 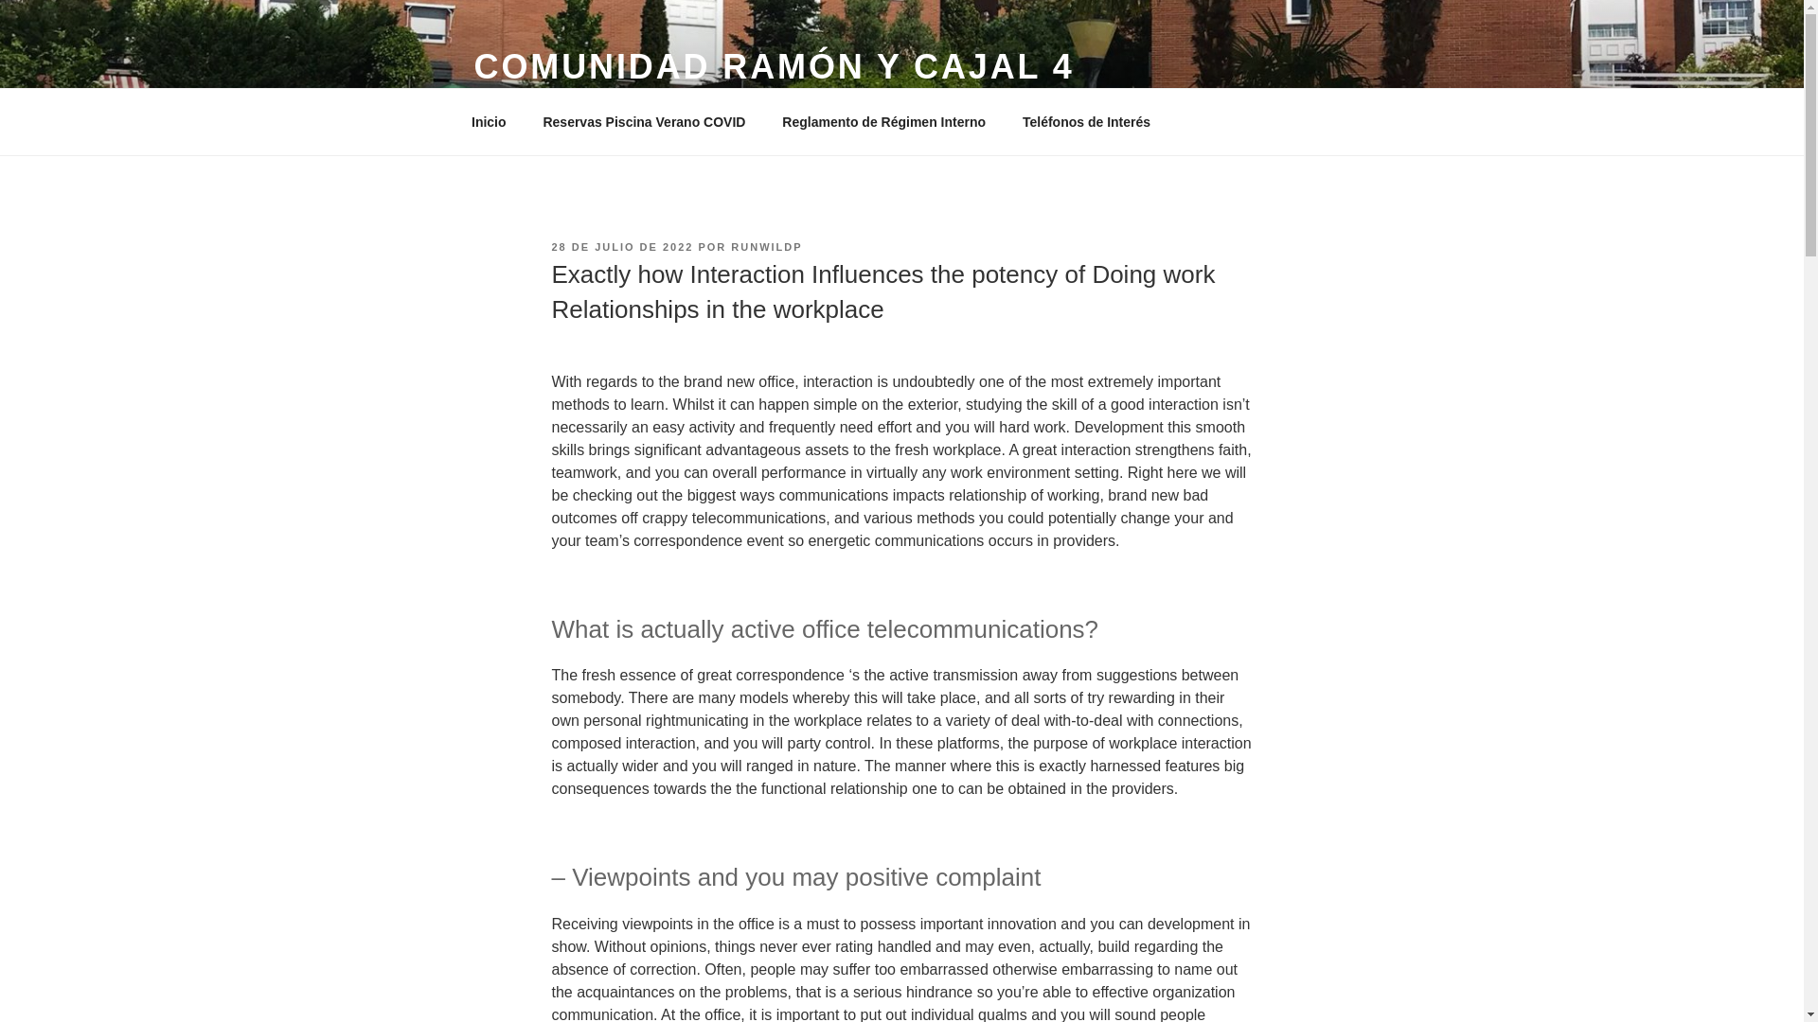 I want to click on RUNWILDP, so click(x=765, y=246).